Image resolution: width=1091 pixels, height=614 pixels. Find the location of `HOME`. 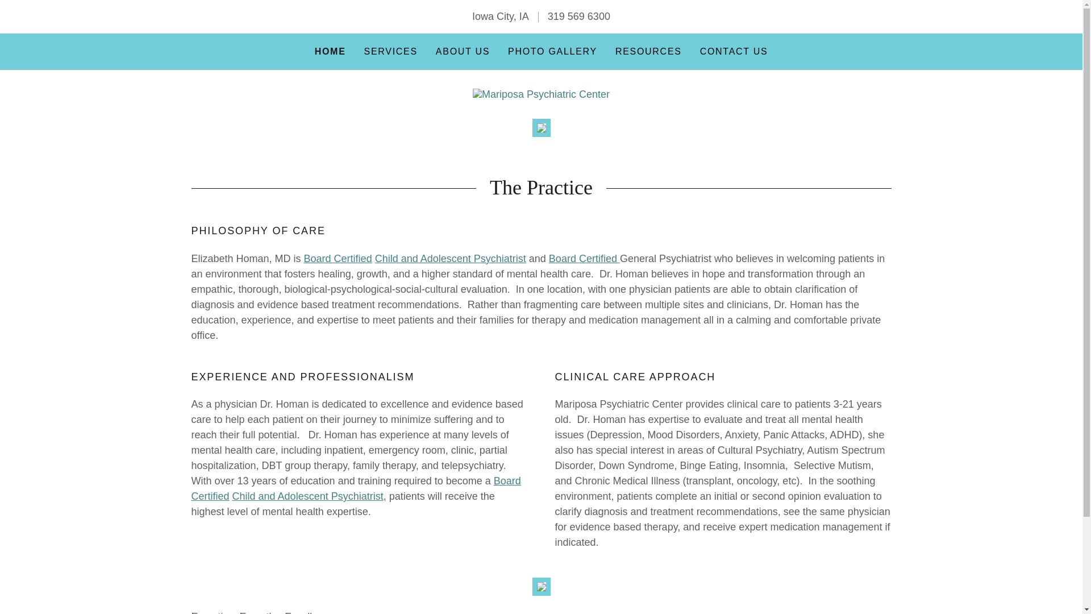

HOME is located at coordinates (330, 51).